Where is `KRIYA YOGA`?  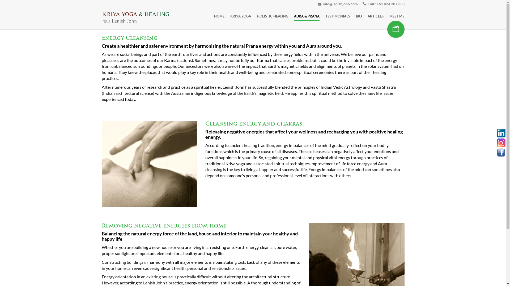
KRIYA YOGA is located at coordinates (241, 16).